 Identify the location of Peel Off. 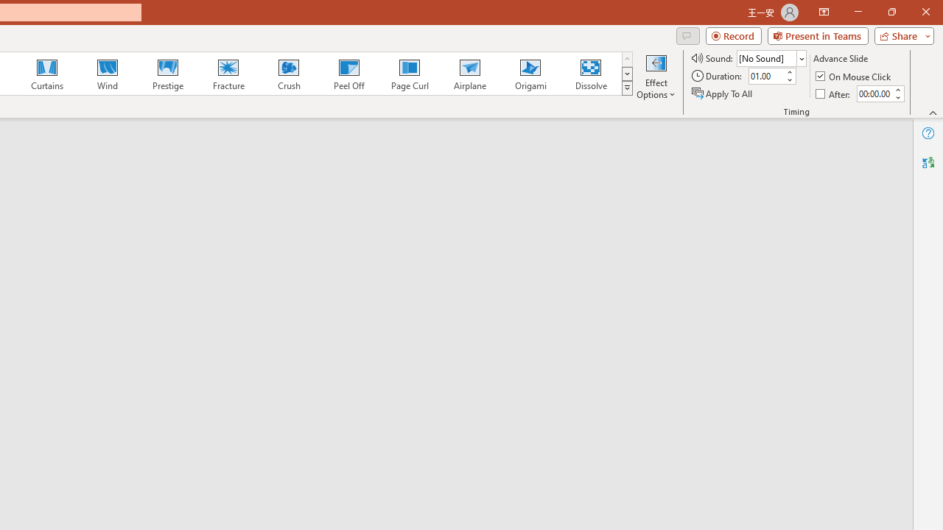
(348, 74).